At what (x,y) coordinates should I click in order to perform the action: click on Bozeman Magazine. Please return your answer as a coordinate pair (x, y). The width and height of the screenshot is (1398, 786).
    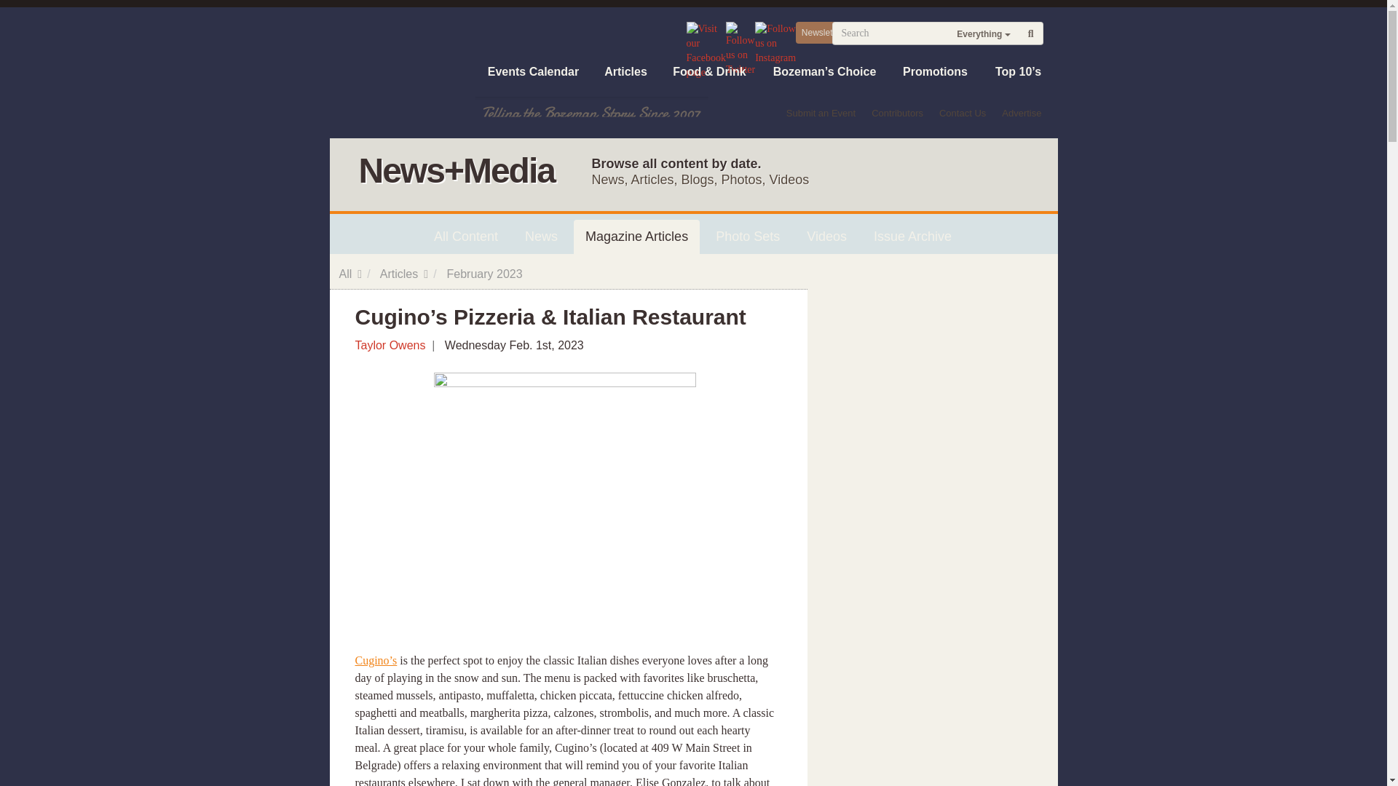
    Looking at the image, I should click on (402, 73).